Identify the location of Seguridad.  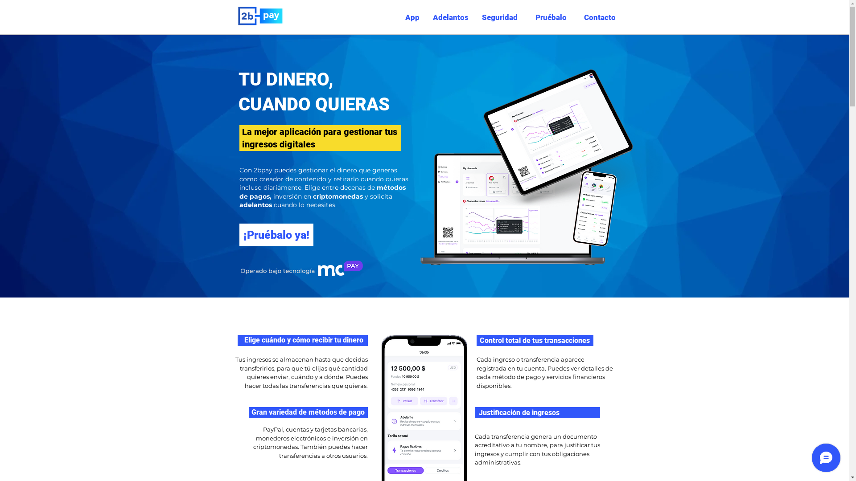
(500, 17).